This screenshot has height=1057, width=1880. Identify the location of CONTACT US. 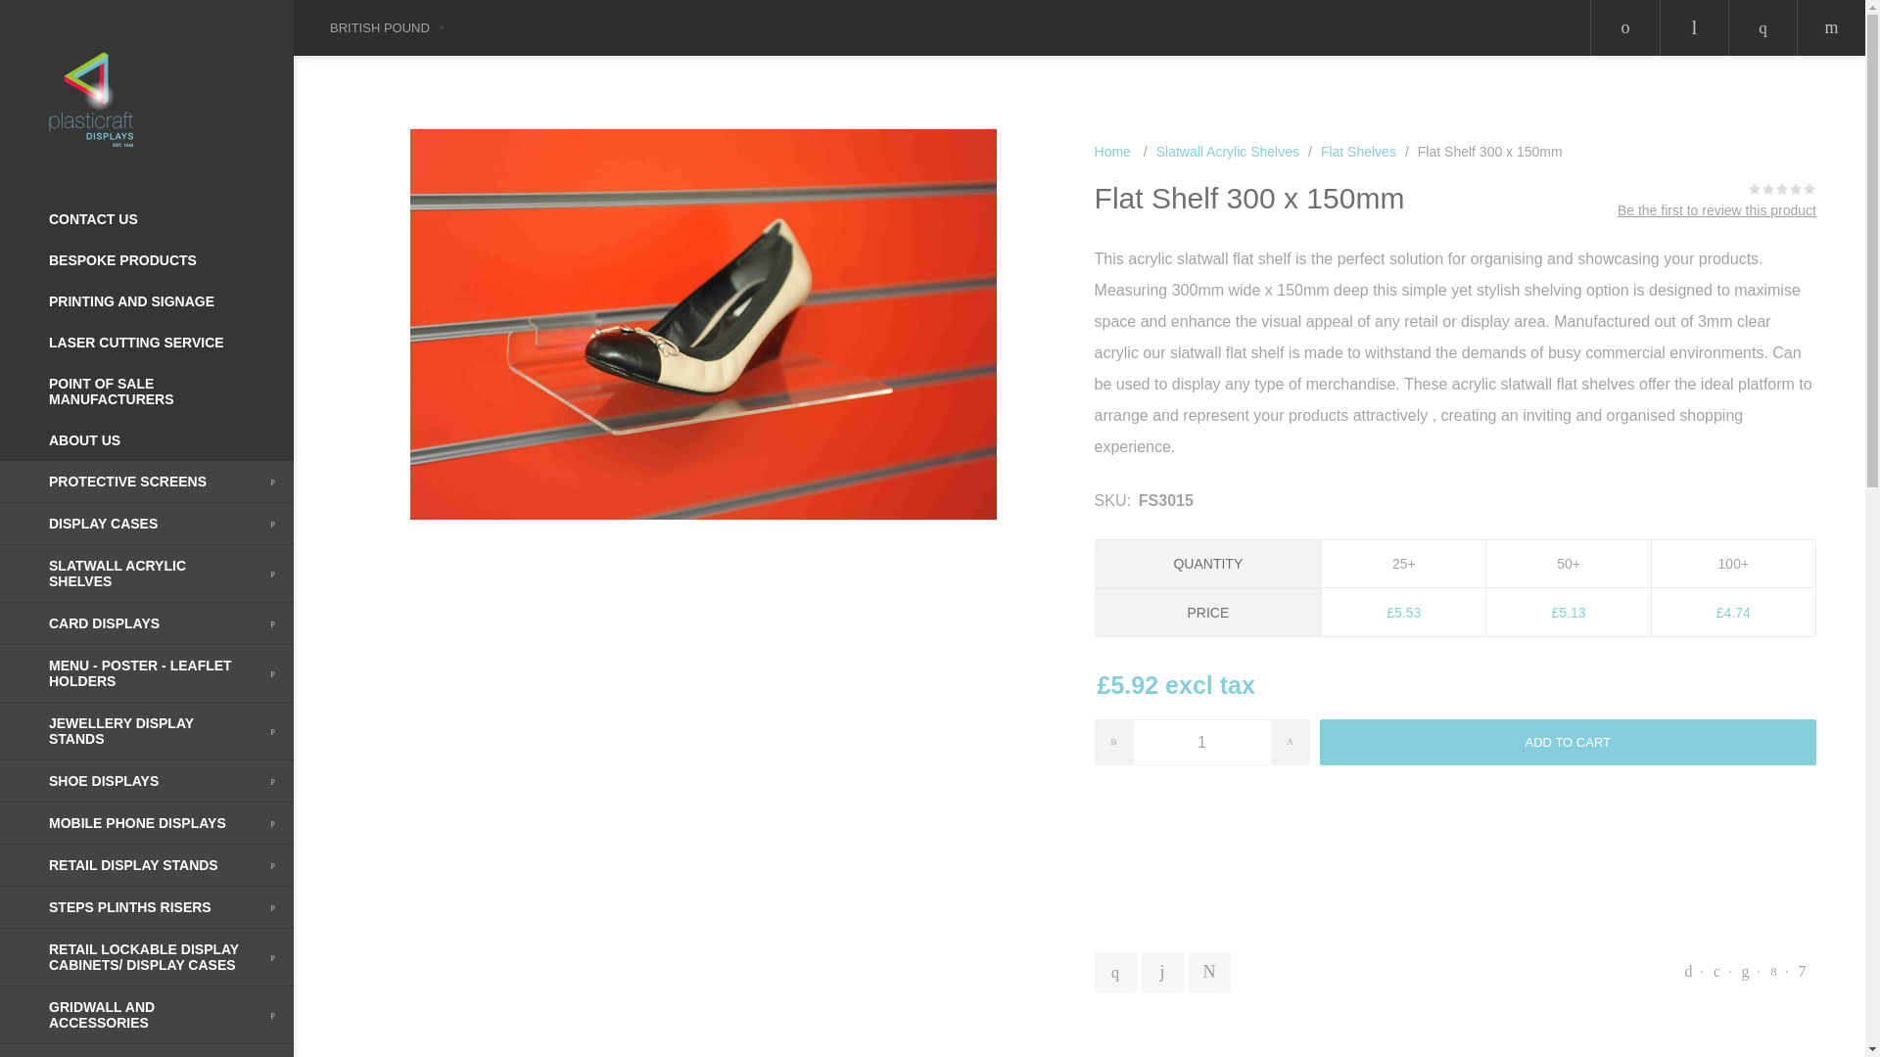
(147, 219).